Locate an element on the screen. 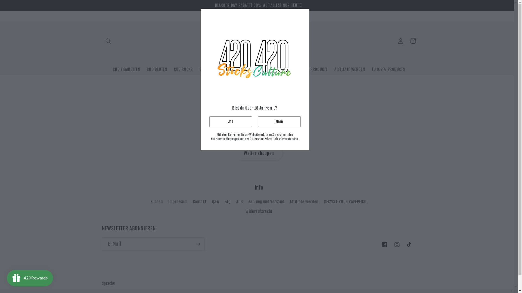  Warenkorb is located at coordinates (413, 41).